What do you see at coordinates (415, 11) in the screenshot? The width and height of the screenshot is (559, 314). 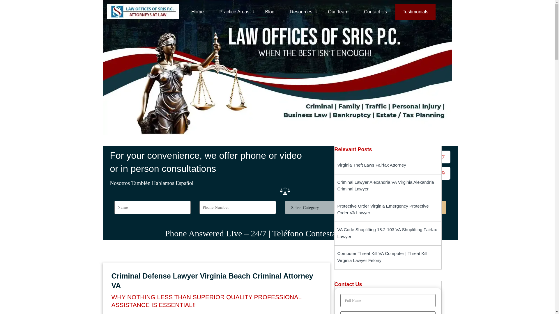 I see `Testimonials` at bounding box center [415, 11].